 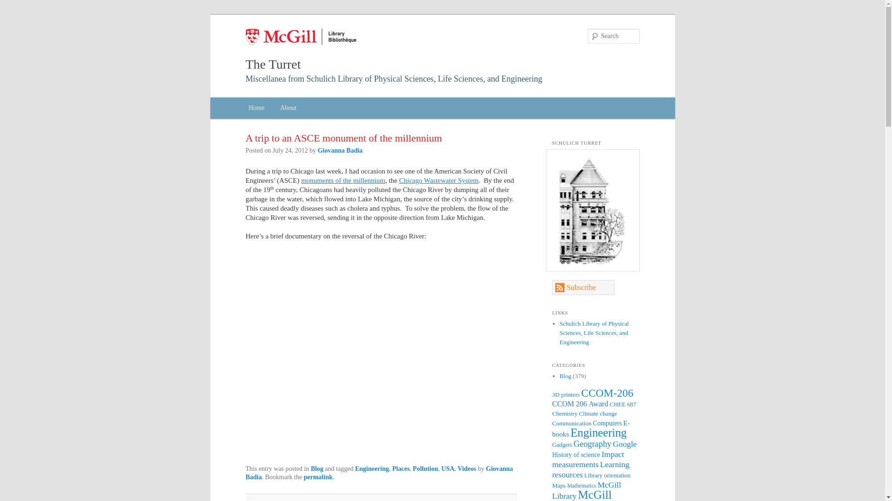 I want to click on CHEE 687, so click(x=623, y=405).